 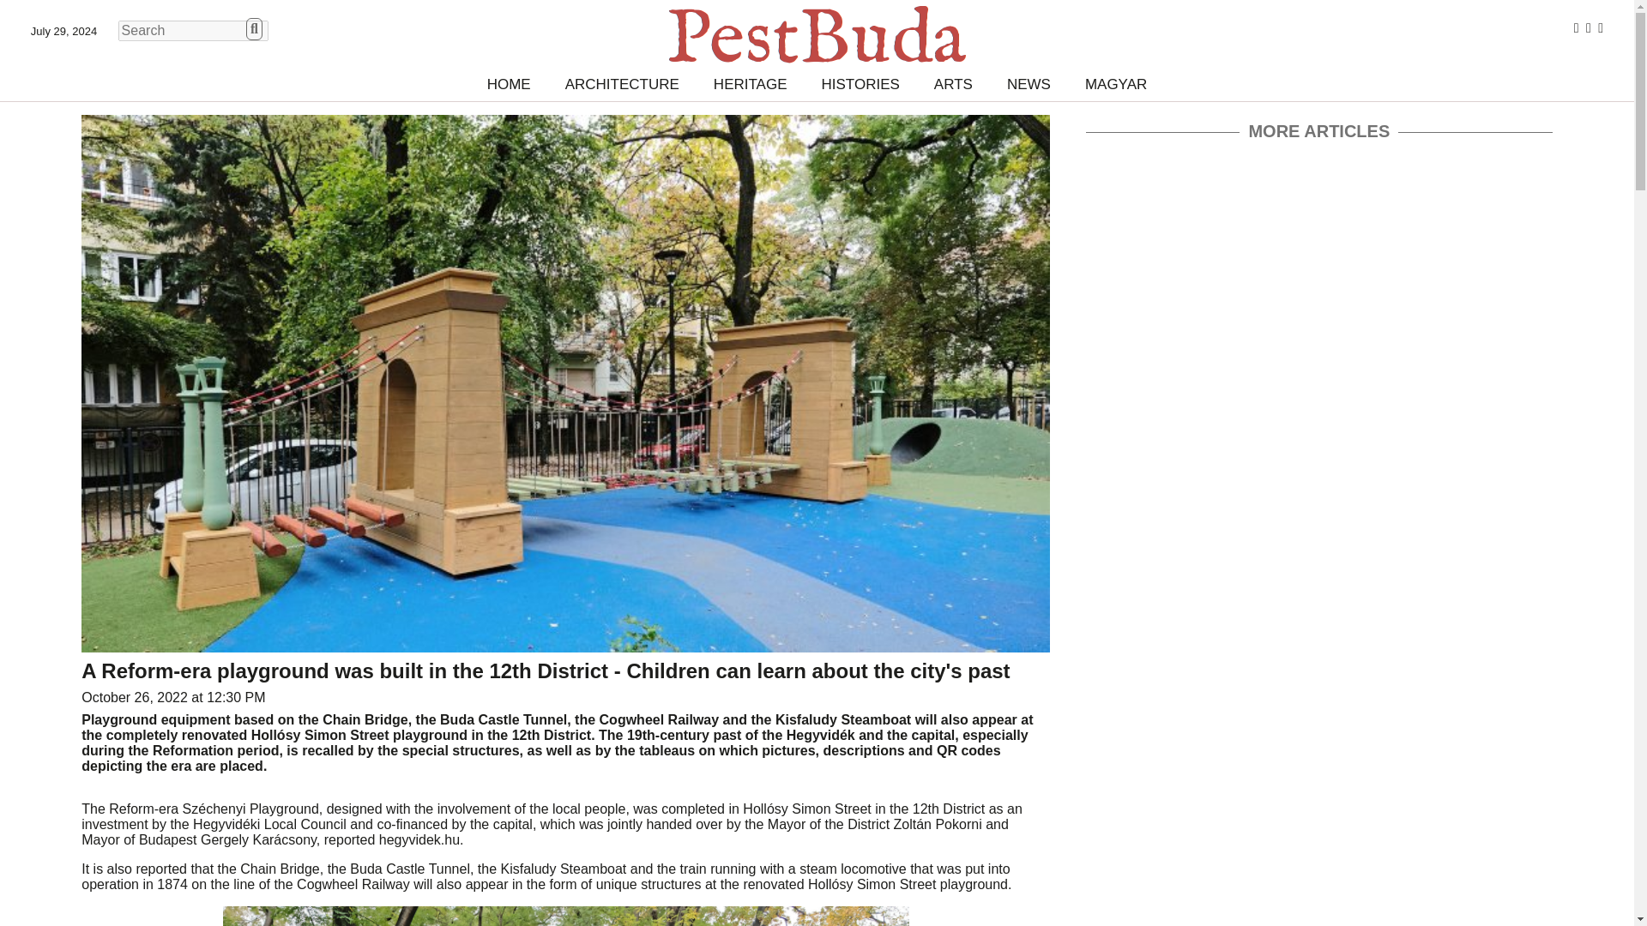 I want to click on HISTORIES, so click(x=861, y=84).